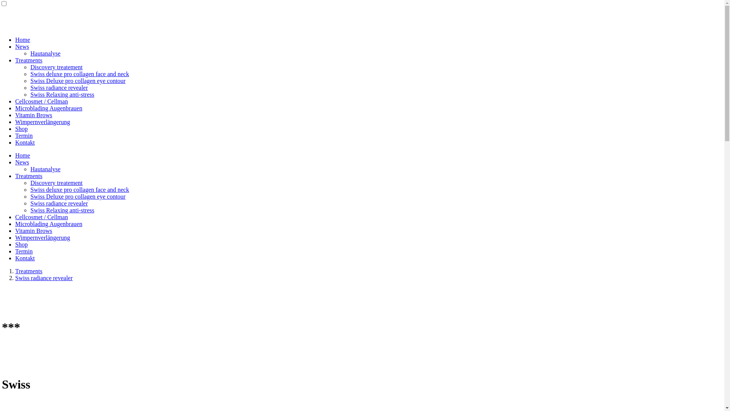 The height and width of the screenshot is (411, 730). What do you see at coordinates (22, 46) in the screenshot?
I see `News` at bounding box center [22, 46].